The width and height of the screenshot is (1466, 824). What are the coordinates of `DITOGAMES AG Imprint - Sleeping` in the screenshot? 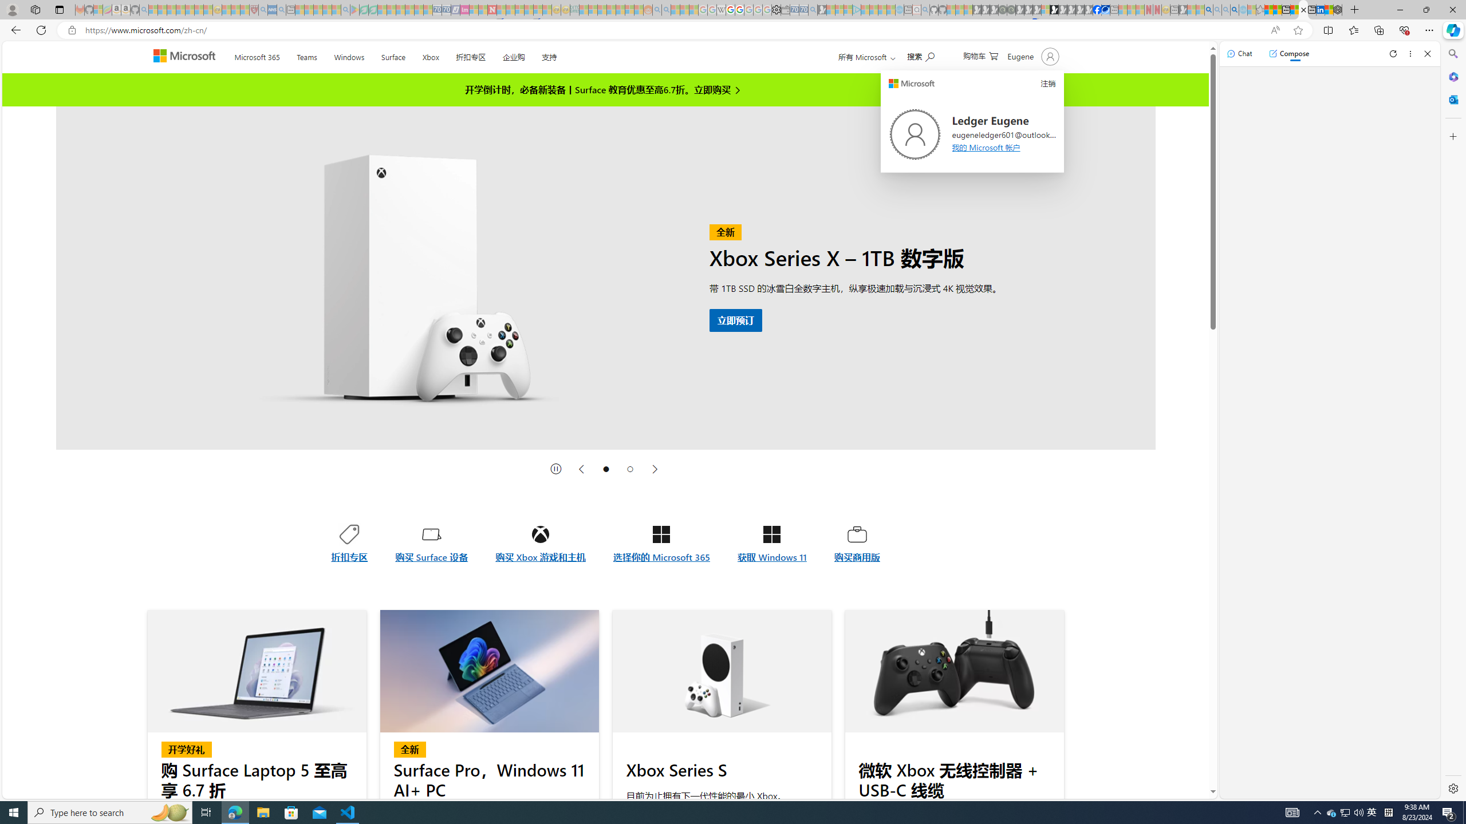 It's located at (574, 10).